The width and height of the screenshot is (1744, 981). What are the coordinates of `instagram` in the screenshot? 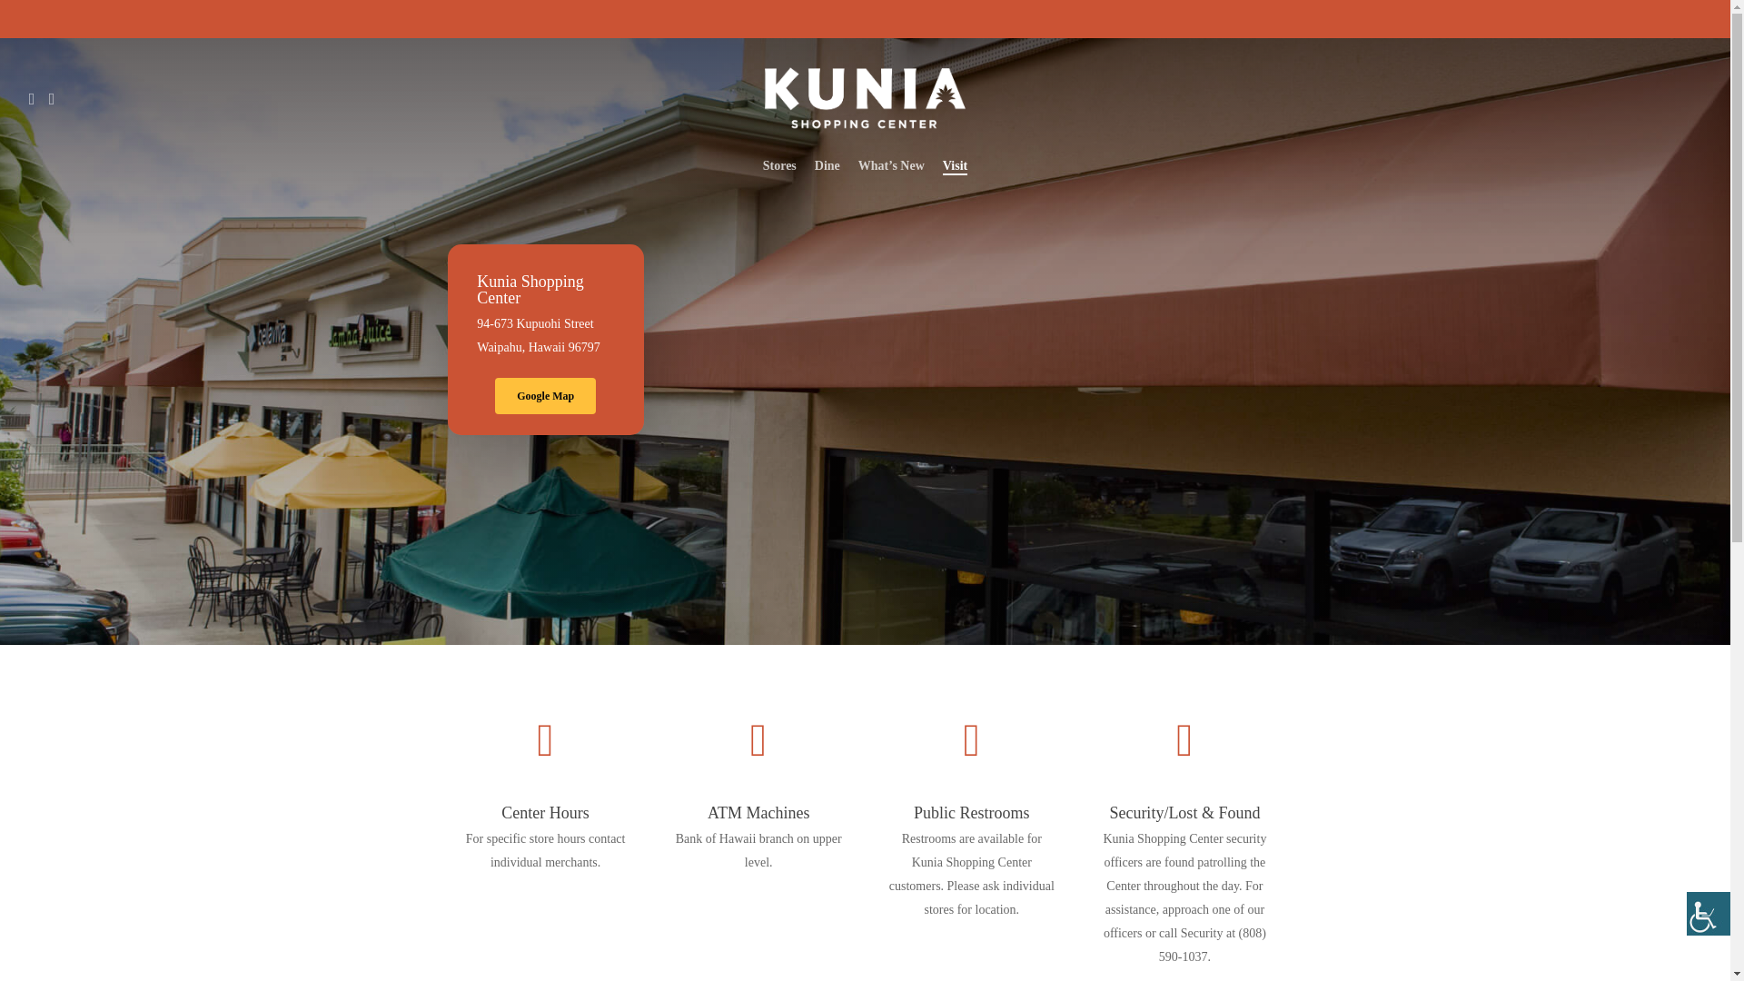 It's located at (51, 97).